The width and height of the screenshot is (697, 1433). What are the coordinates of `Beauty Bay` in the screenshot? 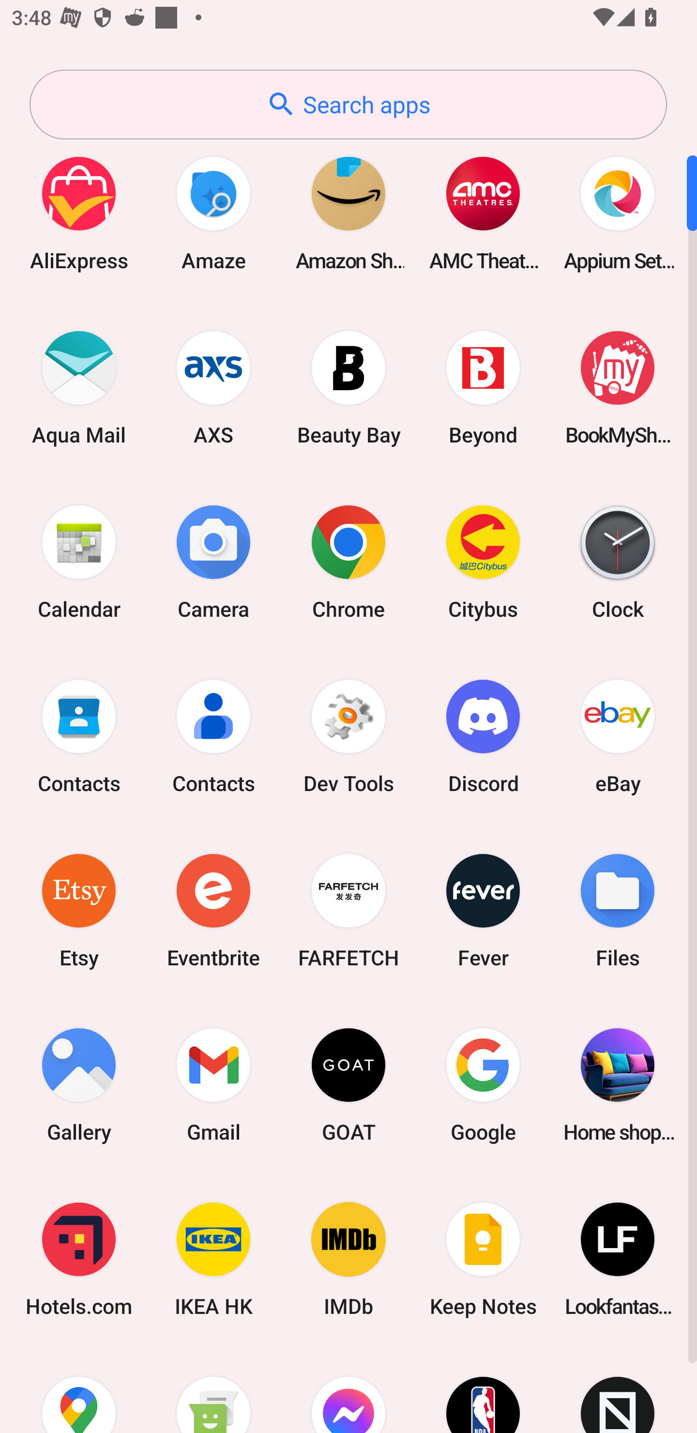 It's located at (348, 387).